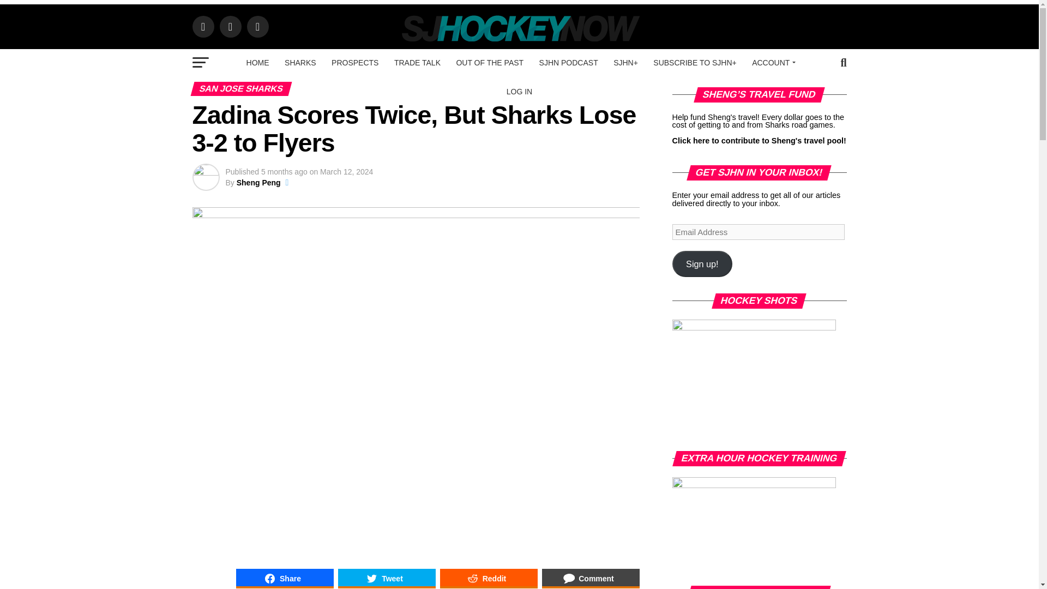 The image size is (1047, 589). What do you see at coordinates (387, 578) in the screenshot?
I see `Share on Tweet` at bounding box center [387, 578].